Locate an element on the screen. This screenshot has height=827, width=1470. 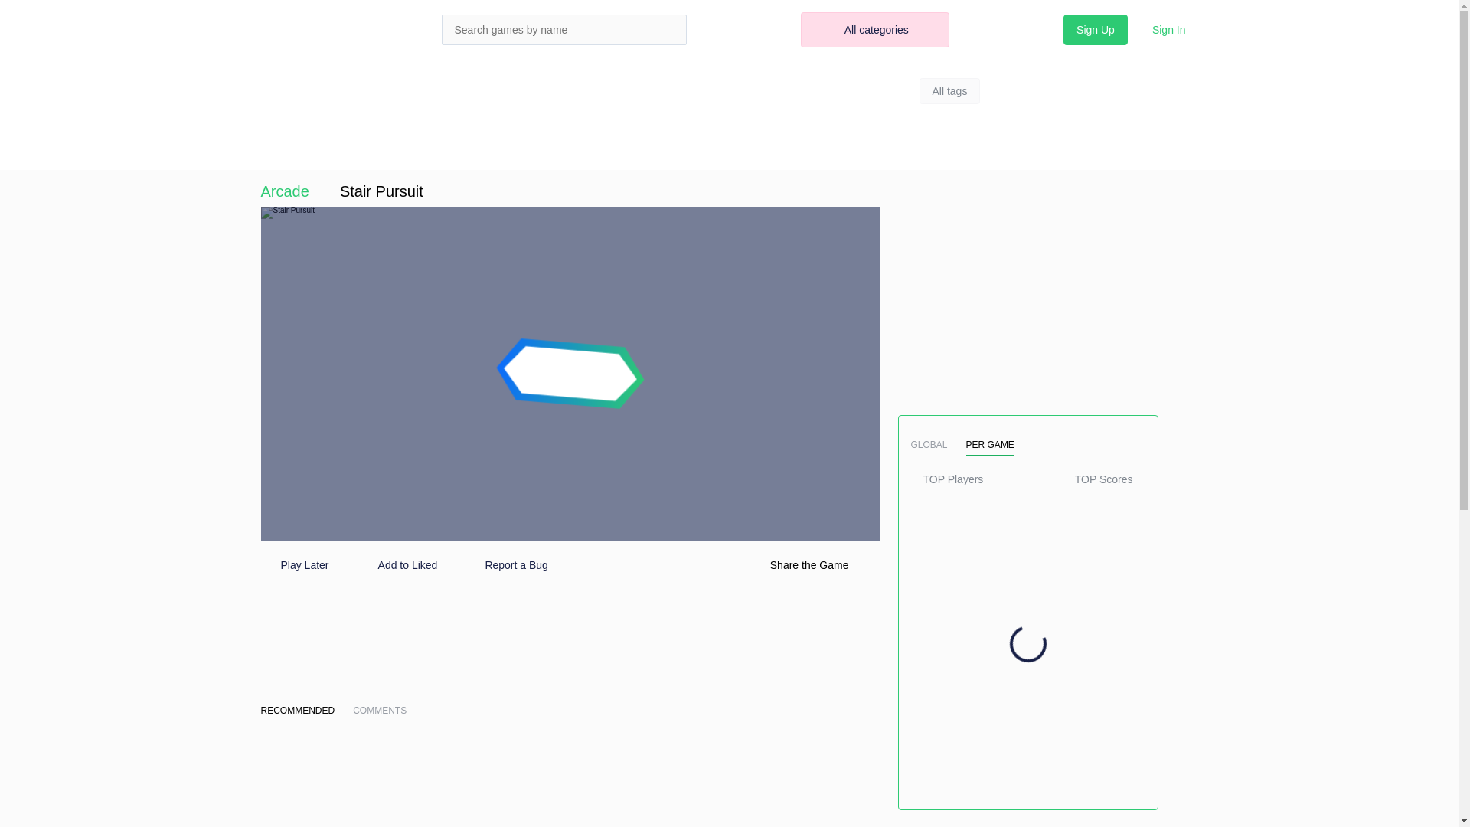
Report a Bug is located at coordinates (505, 565).